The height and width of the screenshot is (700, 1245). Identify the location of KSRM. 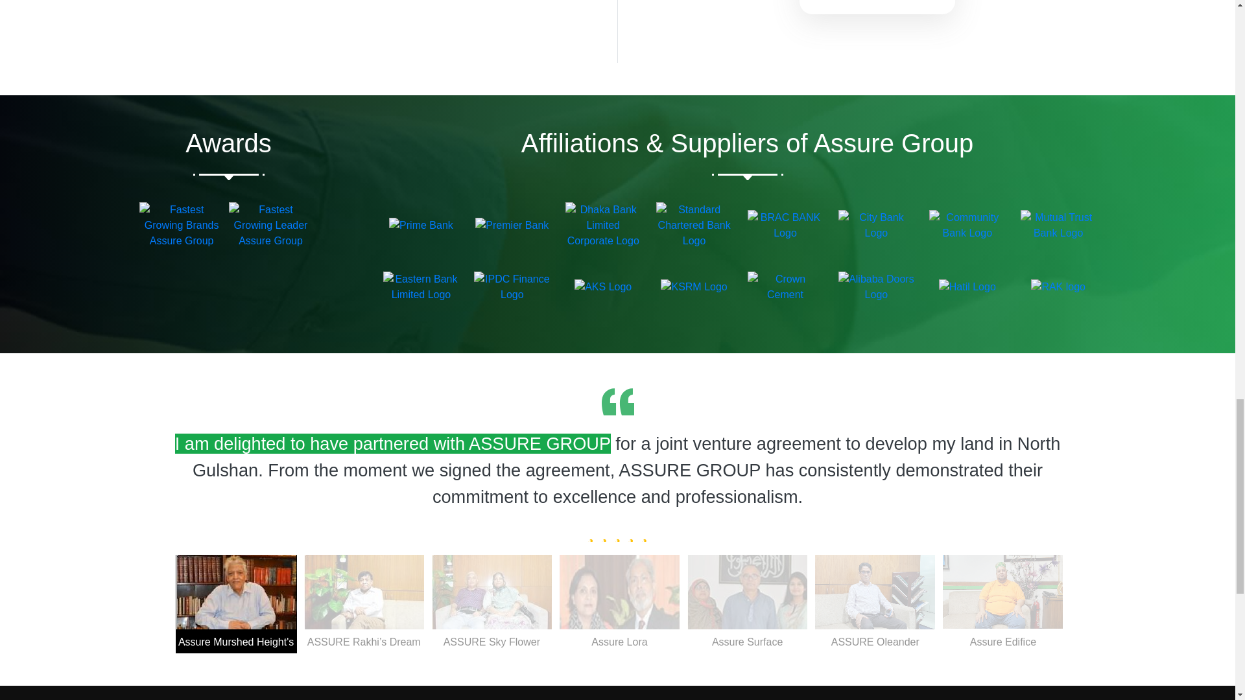
(694, 286).